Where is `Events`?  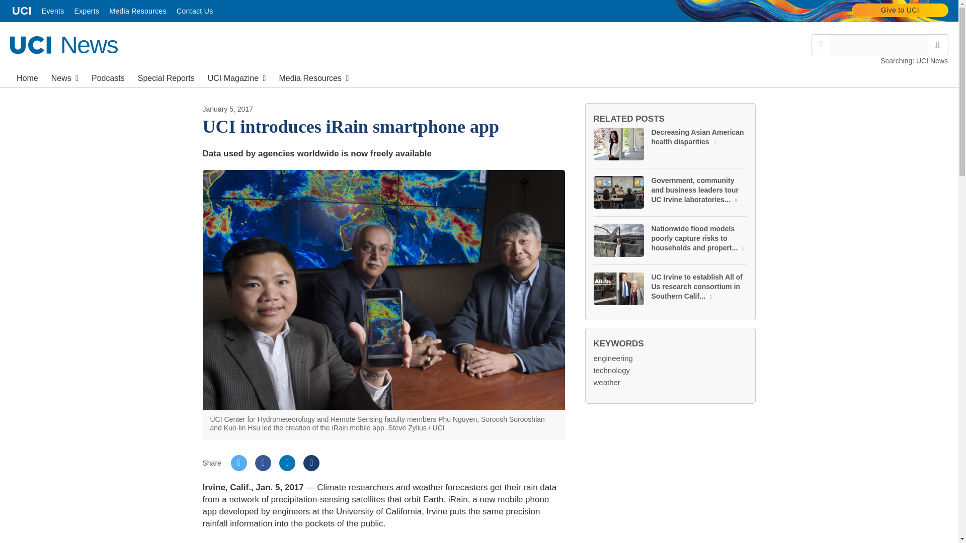 Events is located at coordinates (821, 44).